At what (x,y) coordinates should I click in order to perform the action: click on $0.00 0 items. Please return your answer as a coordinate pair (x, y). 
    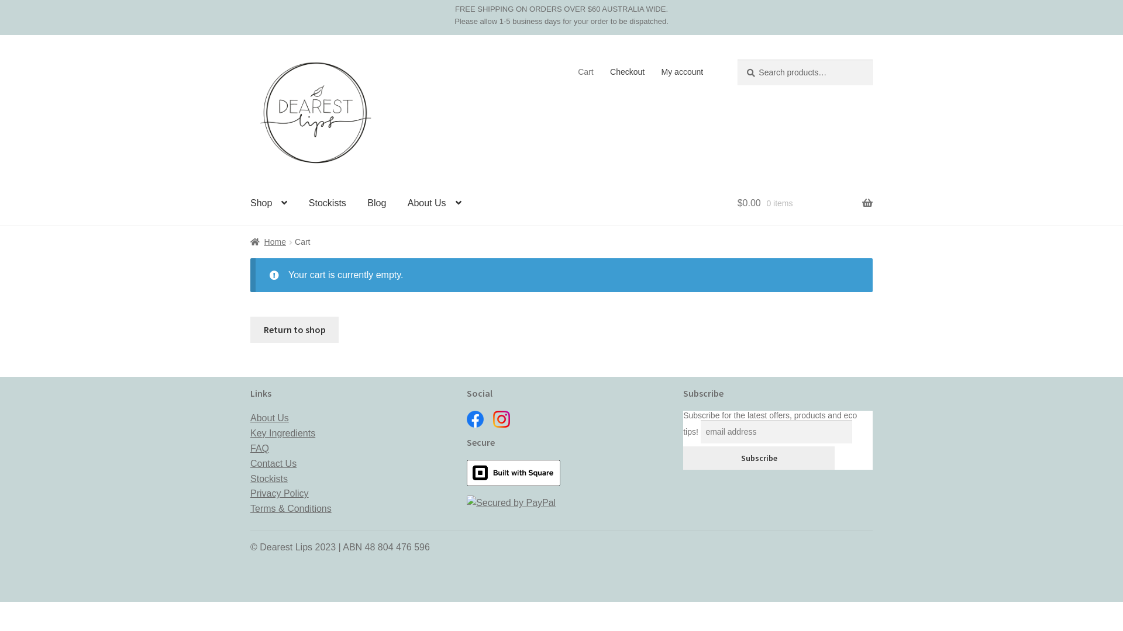
    Looking at the image, I should click on (805, 203).